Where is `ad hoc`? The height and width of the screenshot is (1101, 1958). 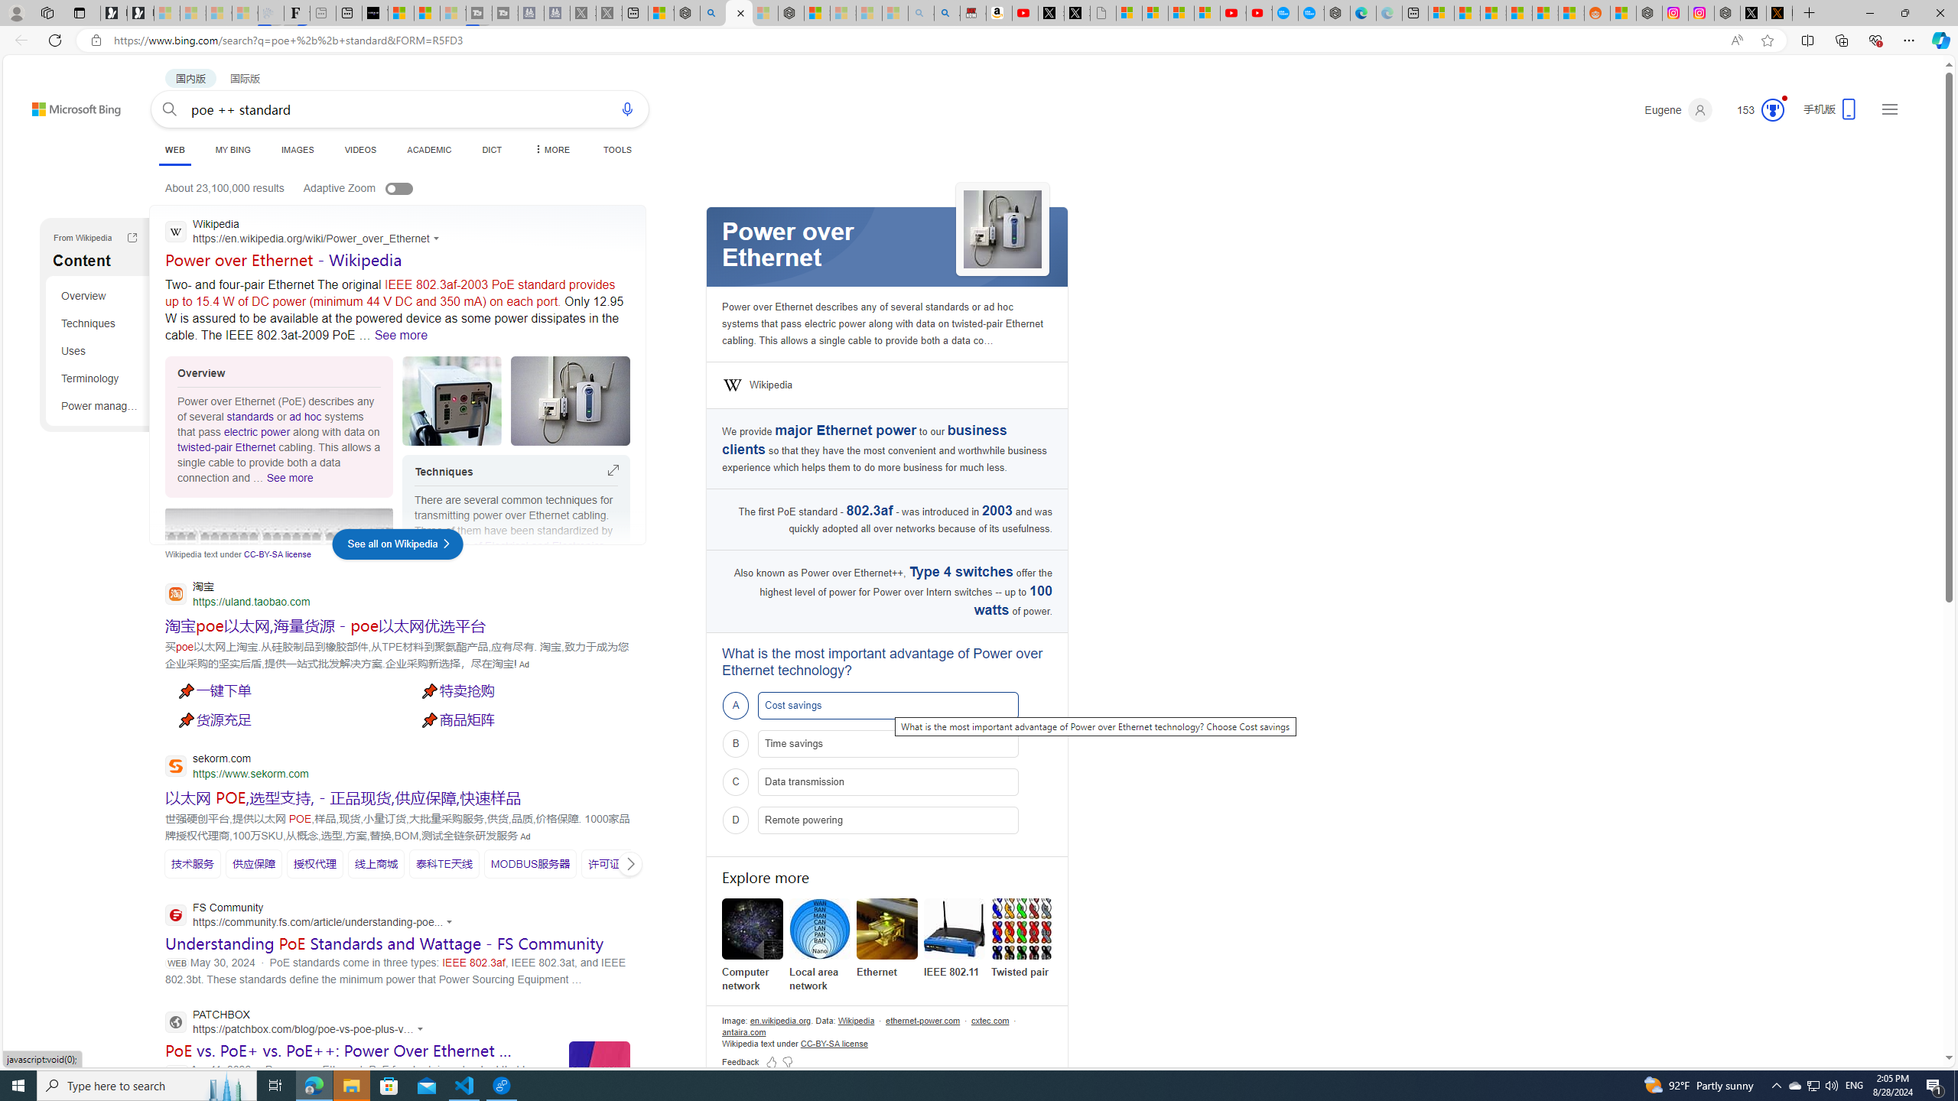 ad hoc is located at coordinates (304, 416).